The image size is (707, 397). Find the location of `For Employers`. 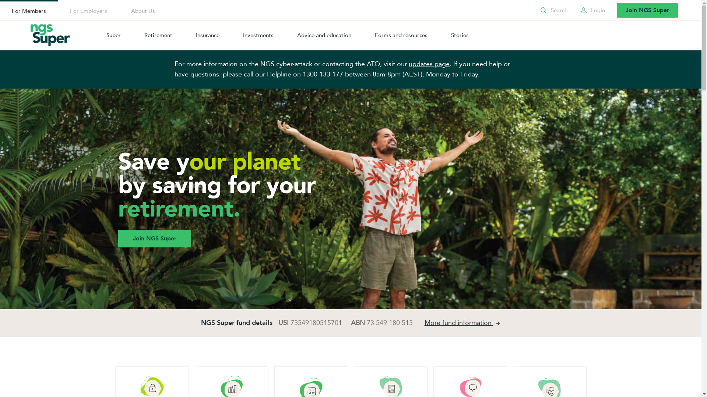

For Employers is located at coordinates (88, 10).